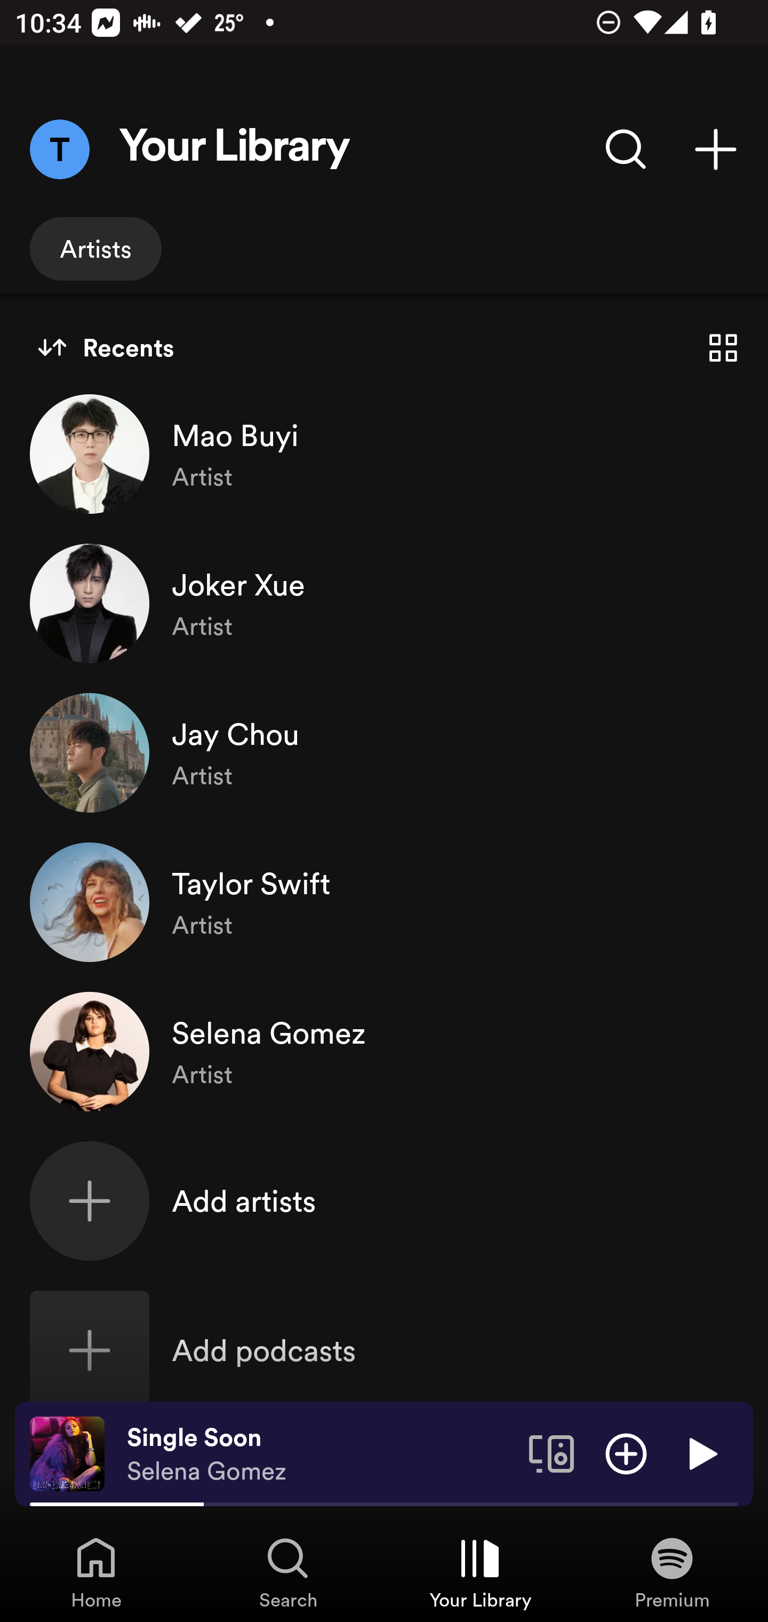 This screenshot has width=768, height=1622. Describe the element at coordinates (95, 249) in the screenshot. I see `Artists, show only artists.` at that location.